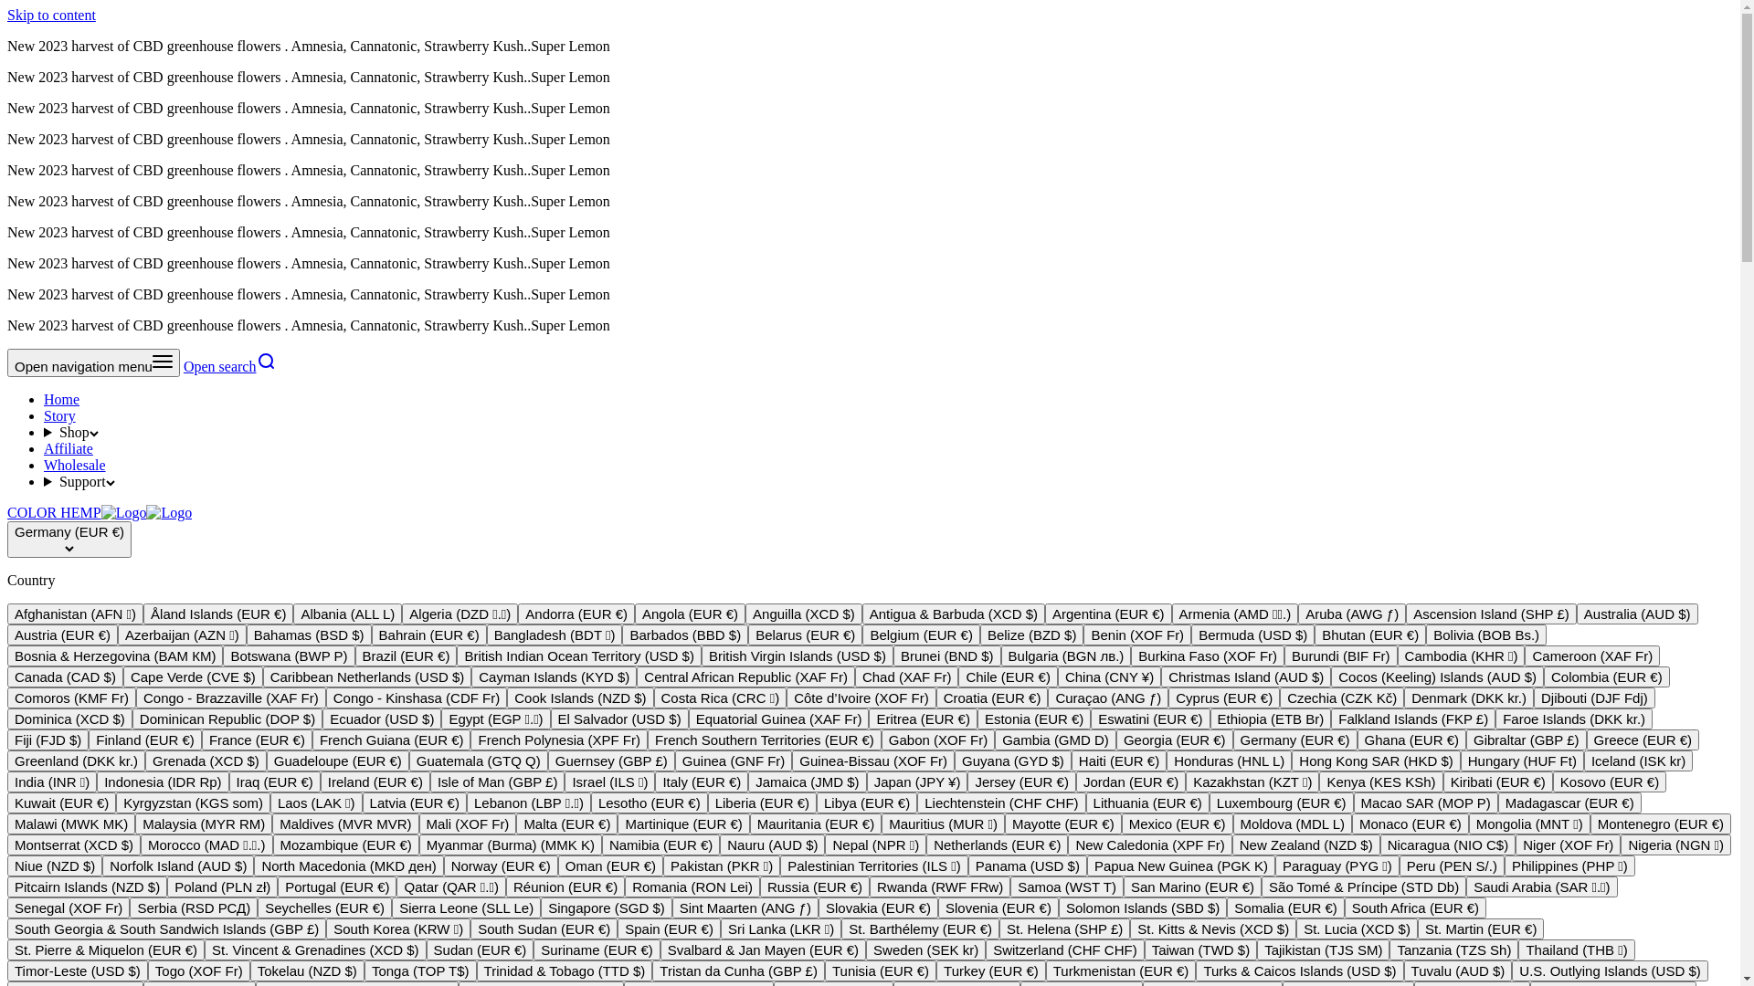  What do you see at coordinates (1143, 907) in the screenshot?
I see `Solomon Islands (SBD $)` at bounding box center [1143, 907].